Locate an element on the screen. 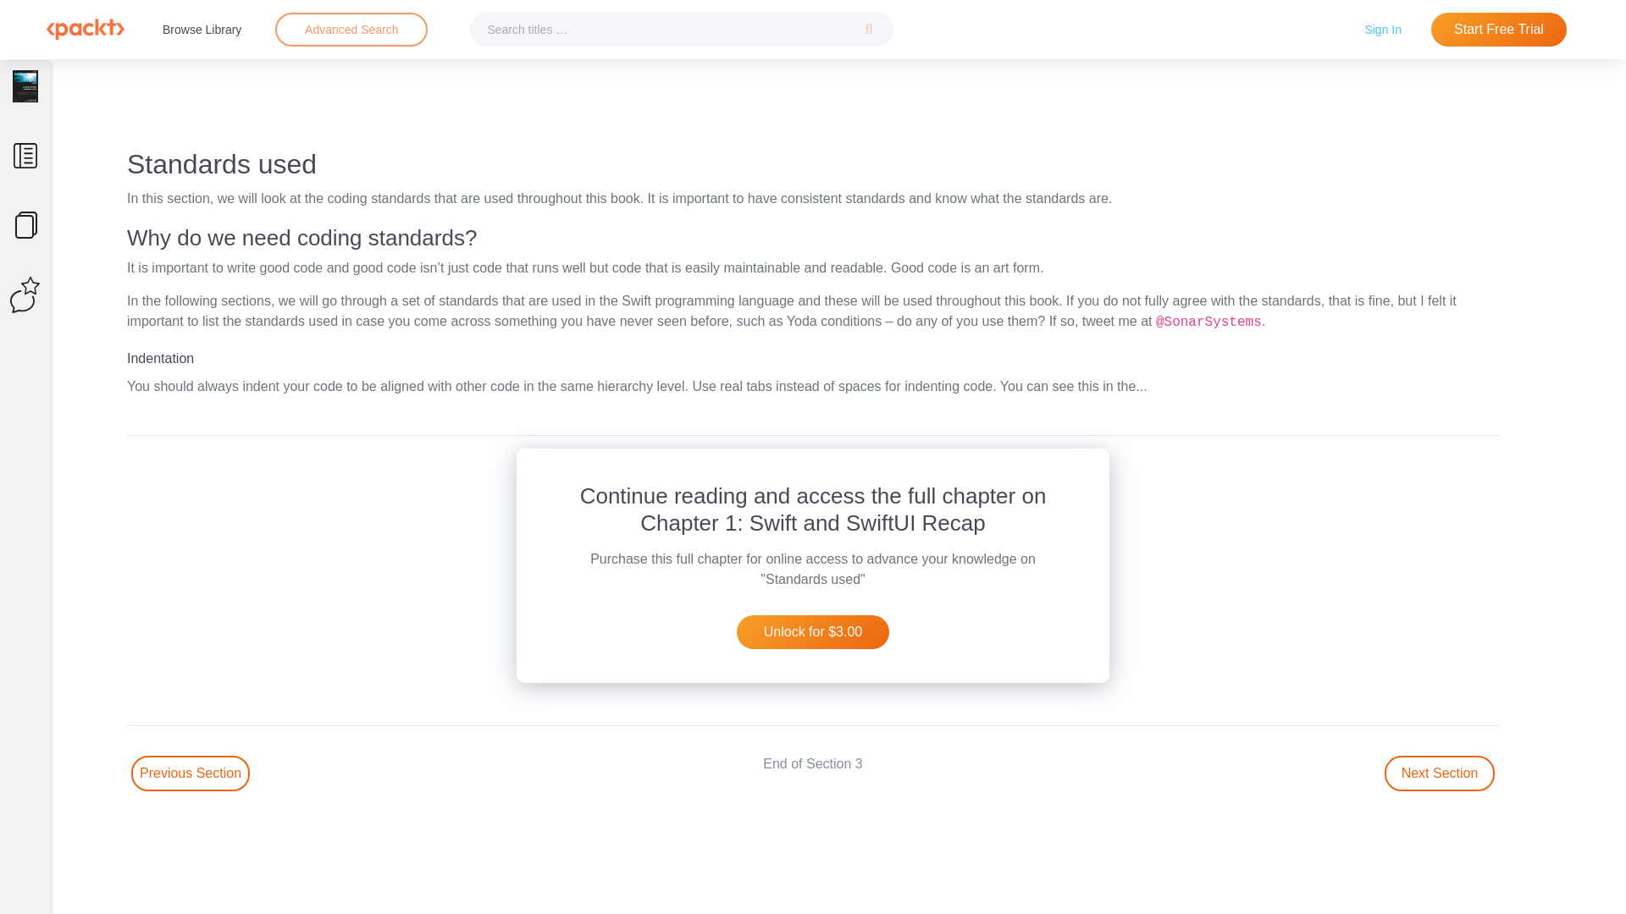 This screenshot has width=1626, height=914. Advanced Search is located at coordinates (351, 30).